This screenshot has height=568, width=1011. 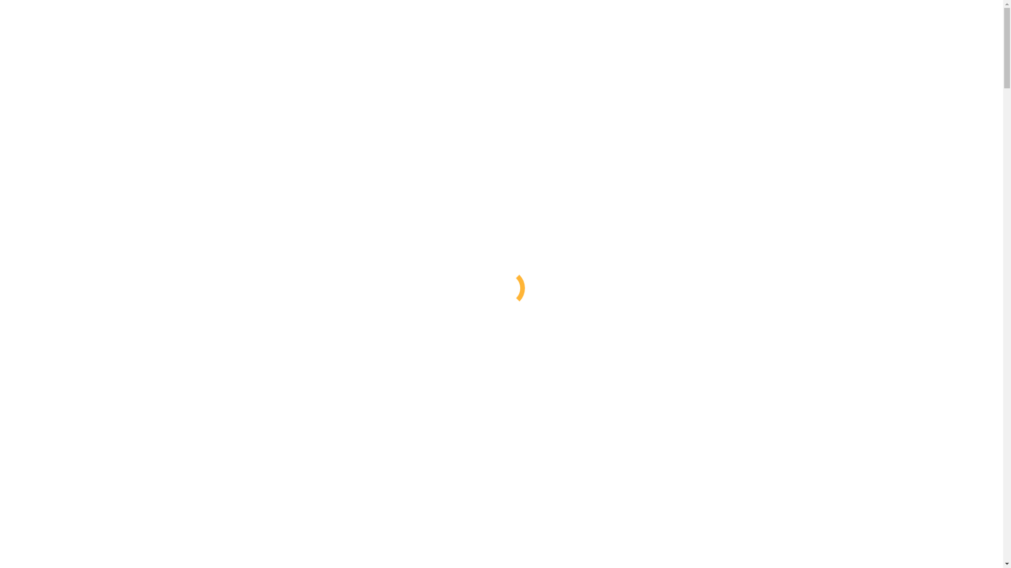 I want to click on Interest Rates, so click(x=50, y=386).